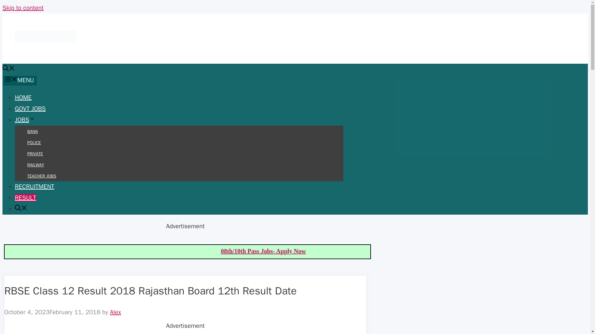  I want to click on RESULT, so click(25, 198).